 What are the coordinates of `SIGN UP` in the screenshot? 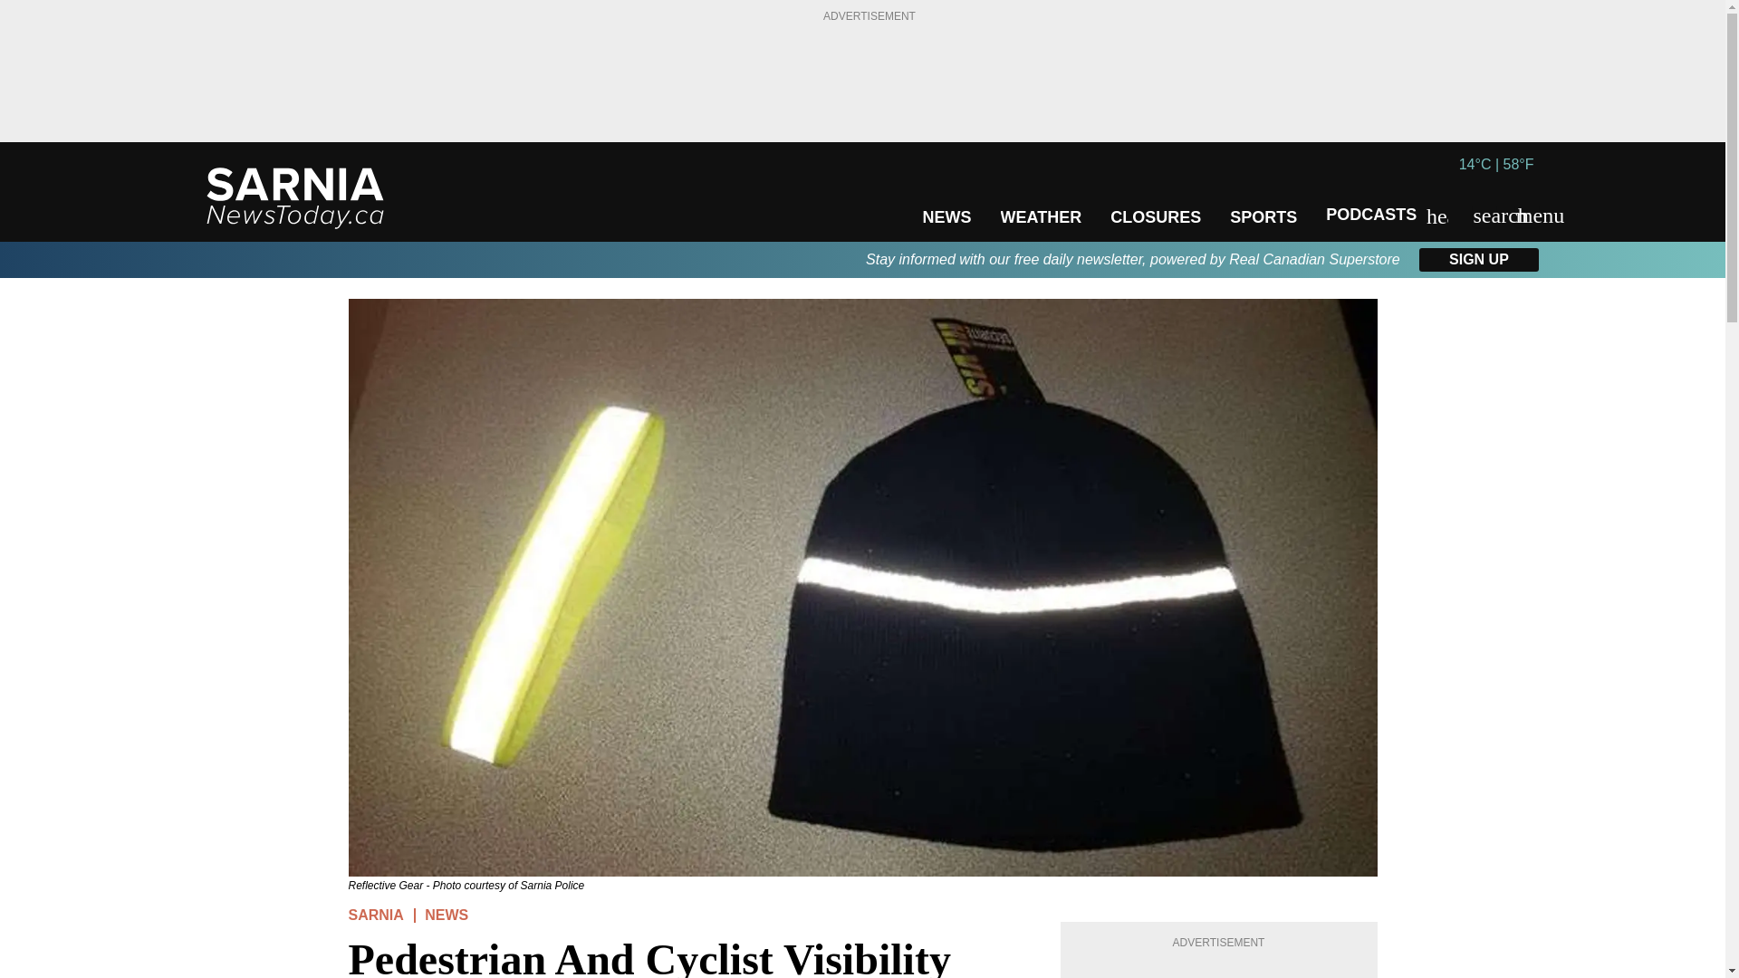 It's located at (1478, 260).